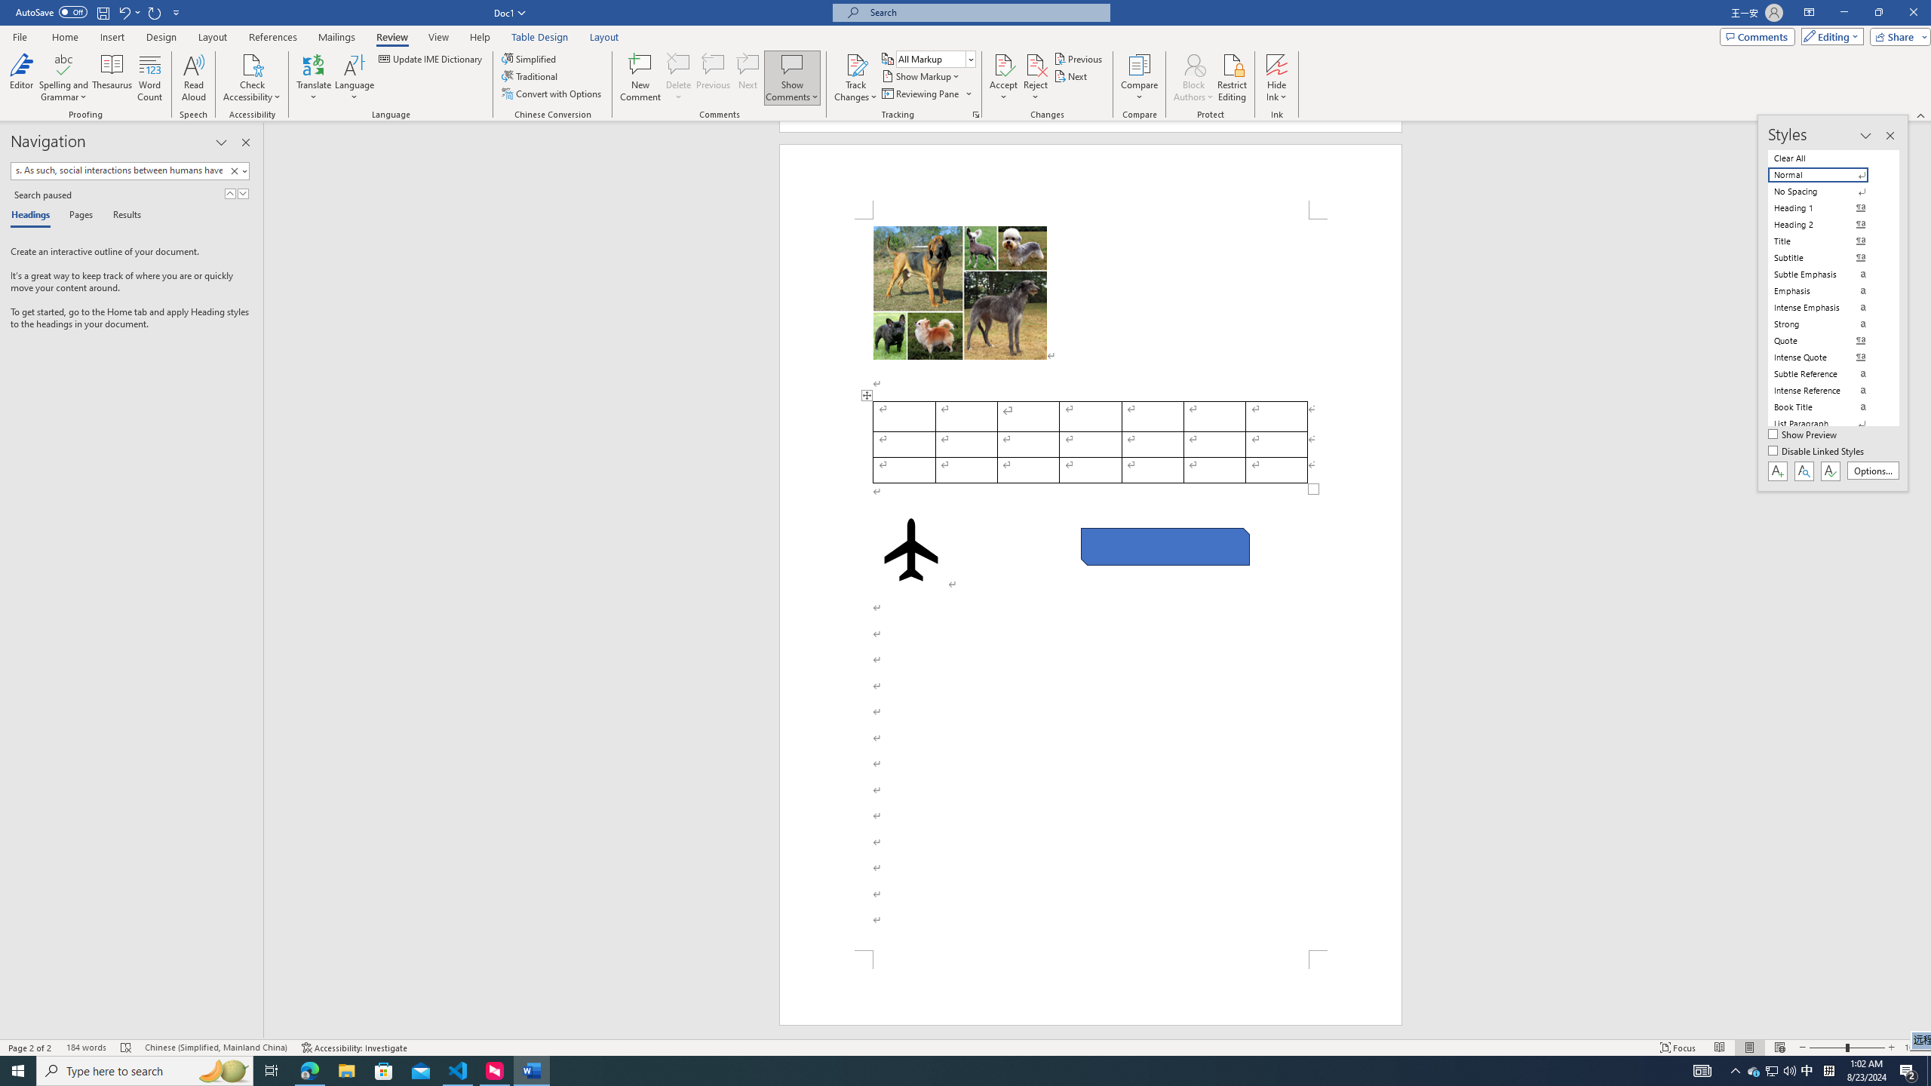 This screenshot has height=1086, width=1931. Describe the element at coordinates (22, 78) in the screenshot. I see `Editor` at that location.